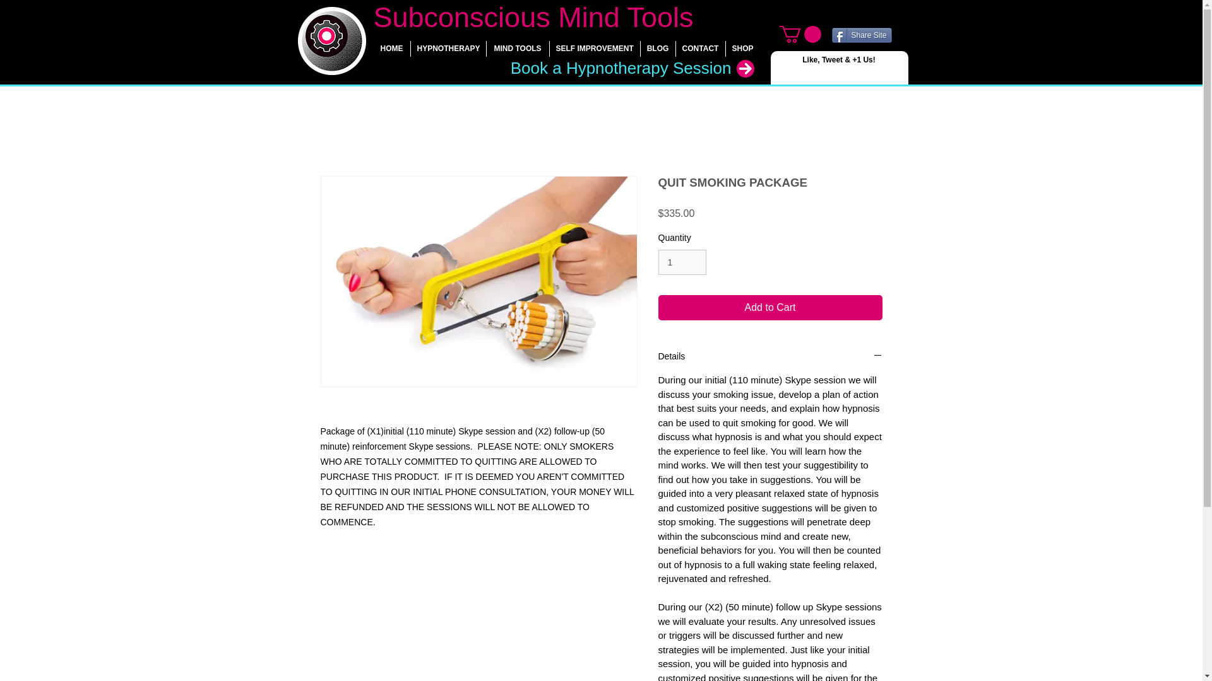  I want to click on Details, so click(770, 356).